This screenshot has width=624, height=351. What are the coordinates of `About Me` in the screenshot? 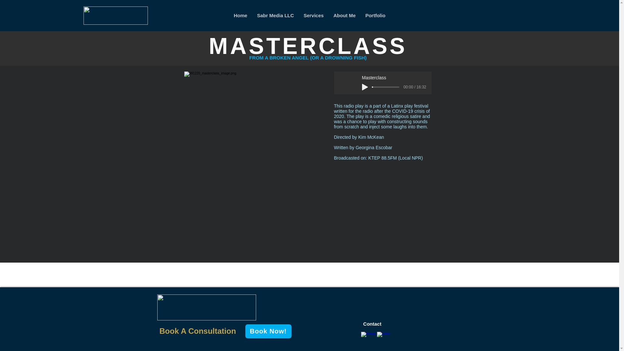 It's located at (344, 15).